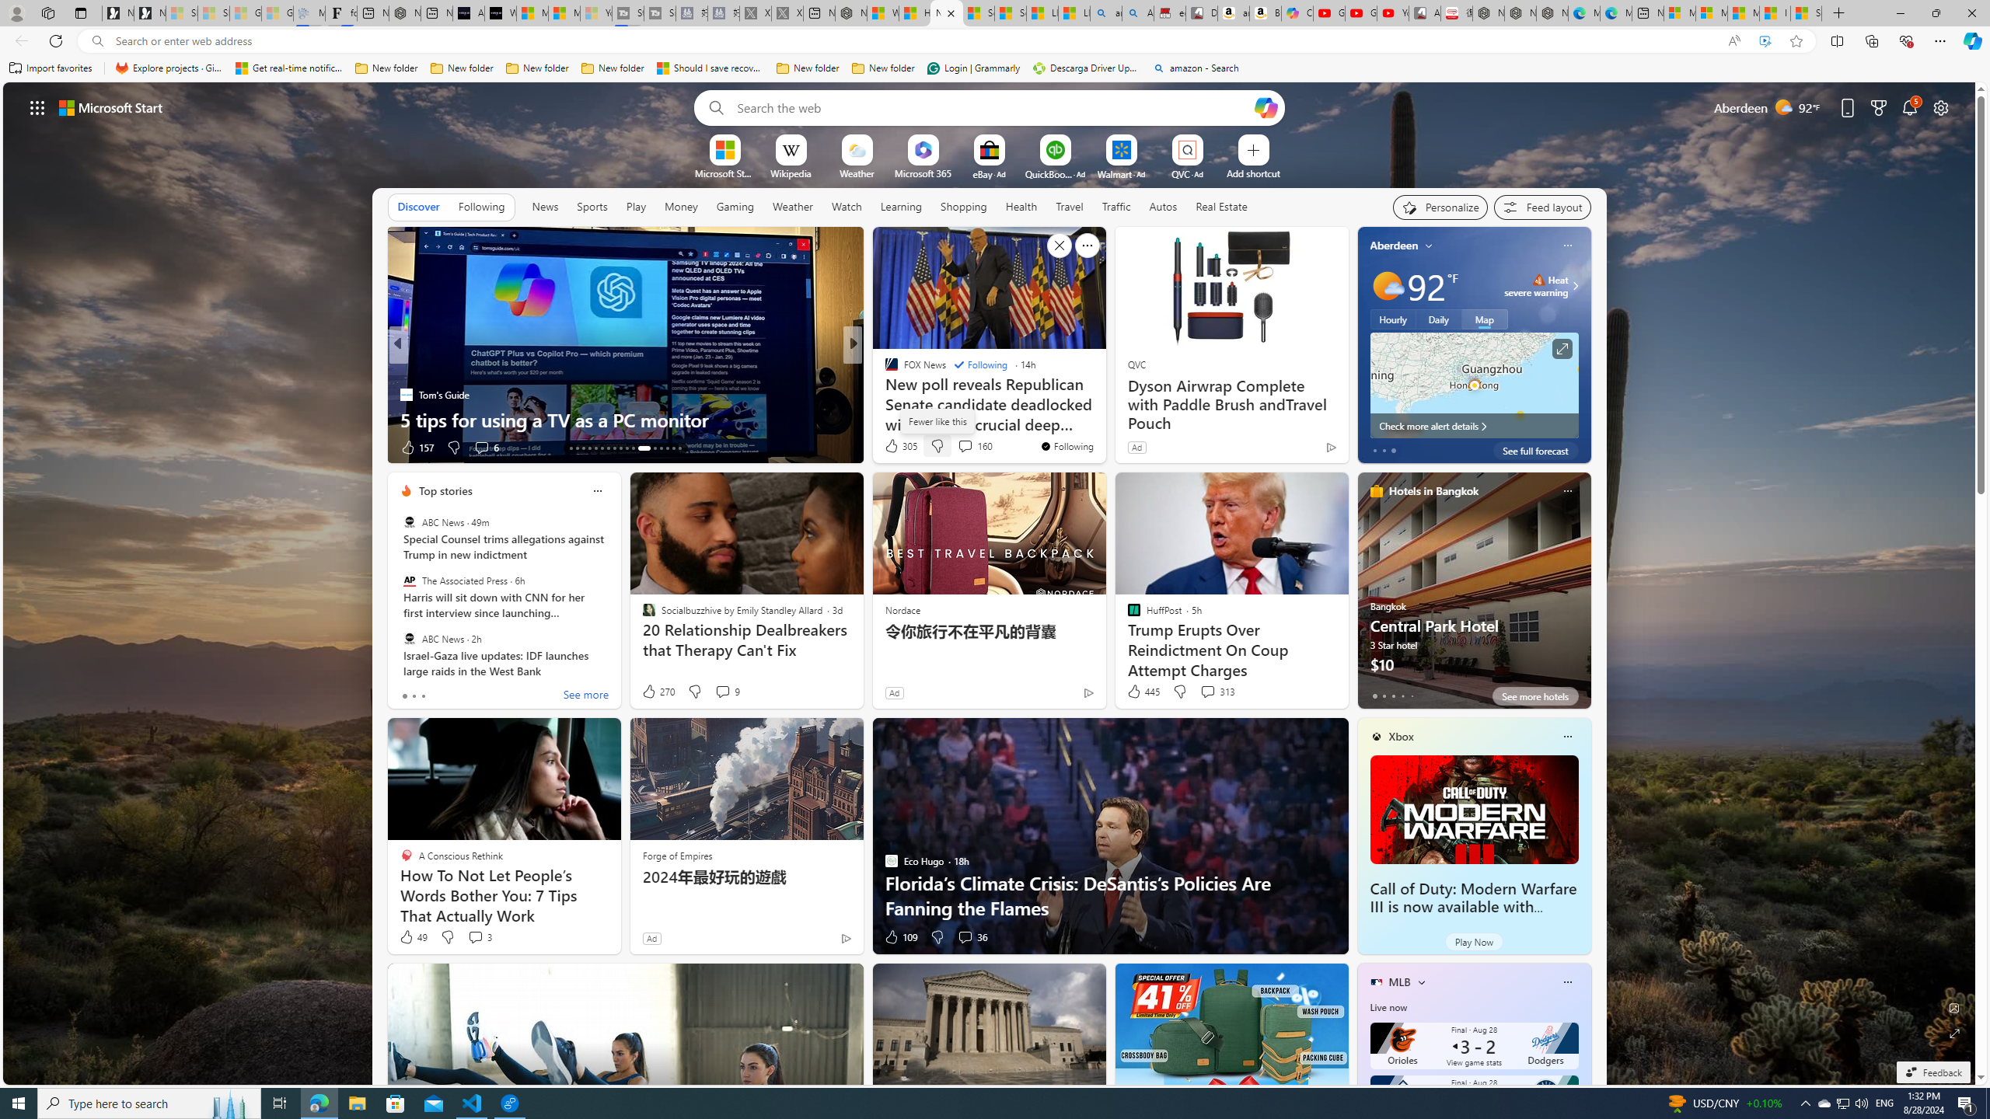 This screenshot has width=1990, height=1119. What do you see at coordinates (9, 447) in the screenshot?
I see `View comments 48 Comment` at bounding box center [9, 447].